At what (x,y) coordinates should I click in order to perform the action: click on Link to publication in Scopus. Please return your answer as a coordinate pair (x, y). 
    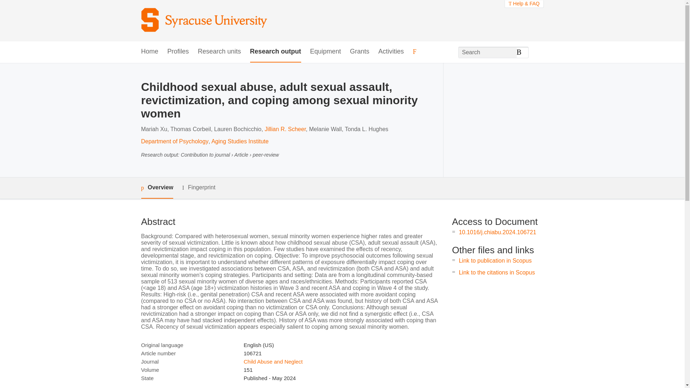
    Looking at the image, I should click on (495, 261).